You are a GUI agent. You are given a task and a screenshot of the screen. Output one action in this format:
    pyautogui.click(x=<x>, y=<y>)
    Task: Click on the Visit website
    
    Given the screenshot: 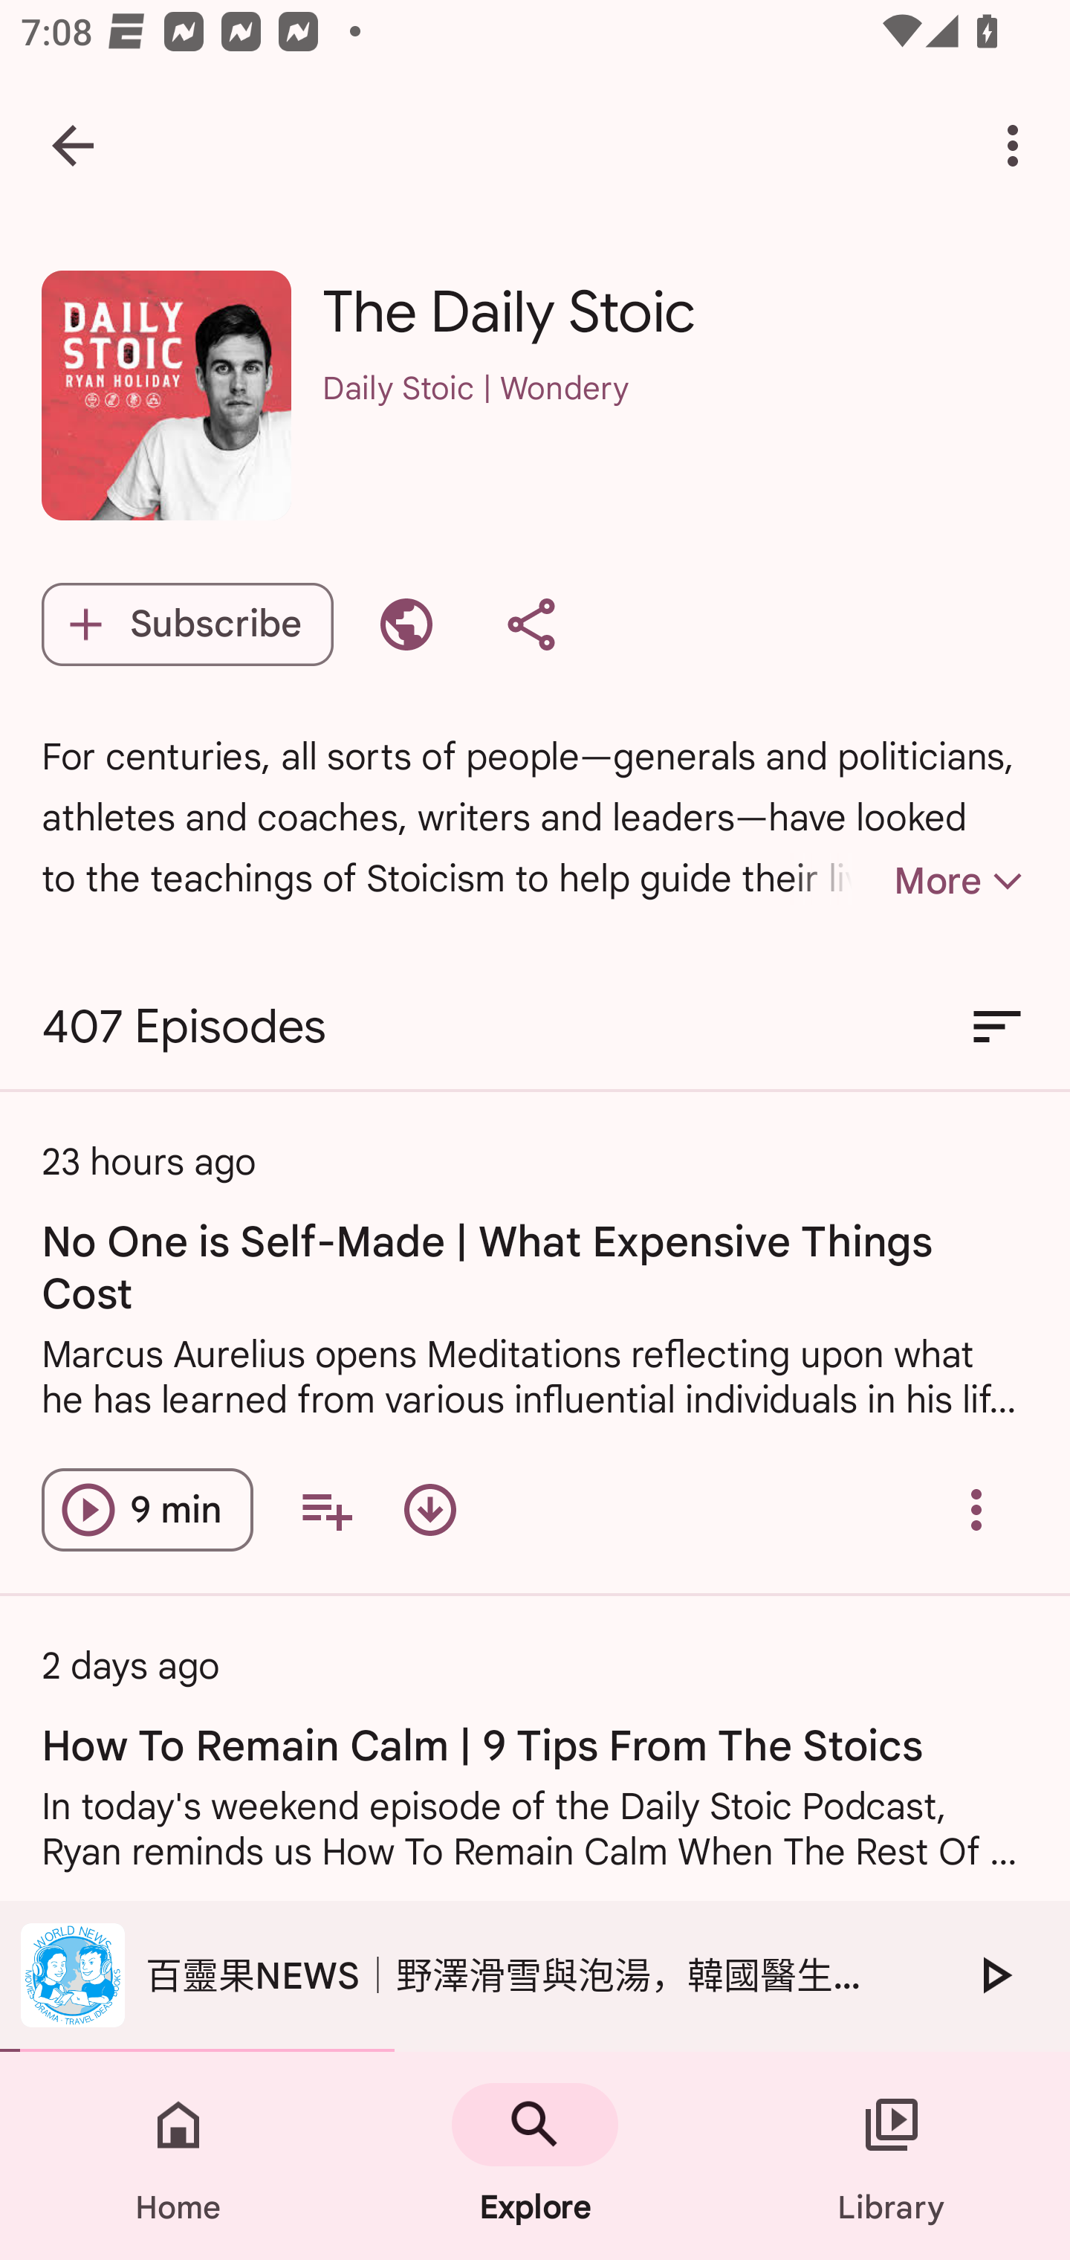 What is the action you would take?
    pyautogui.click(x=406, y=624)
    